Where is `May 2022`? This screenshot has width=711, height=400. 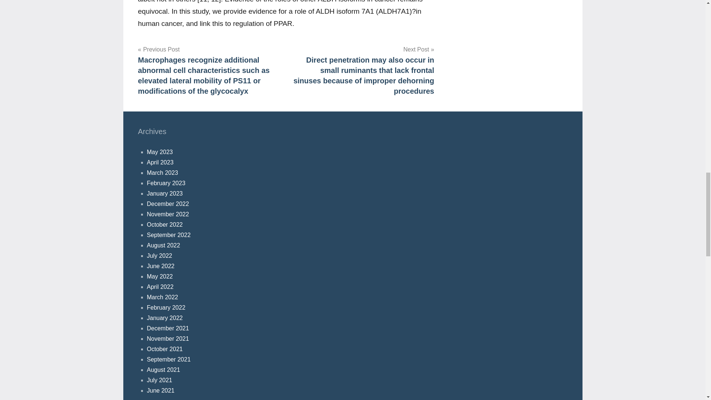
May 2022 is located at coordinates (159, 276).